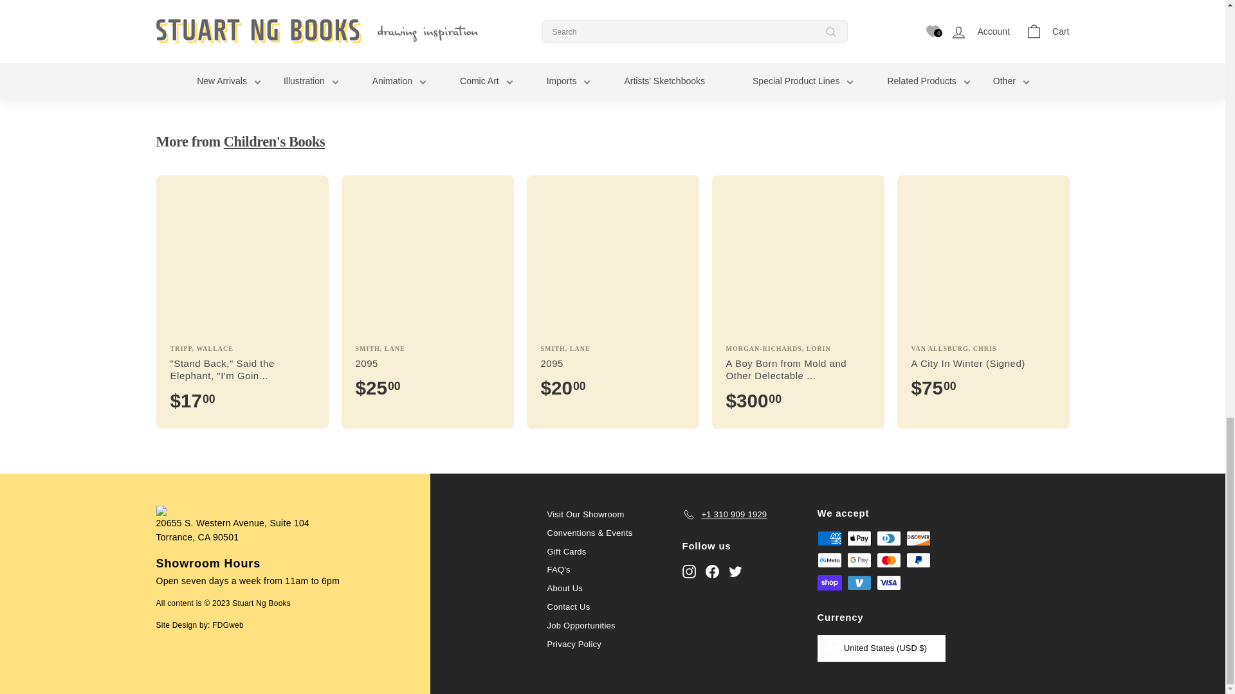 The image size is (1235, 694). I want to click on Google Pay, so click(858, 560).